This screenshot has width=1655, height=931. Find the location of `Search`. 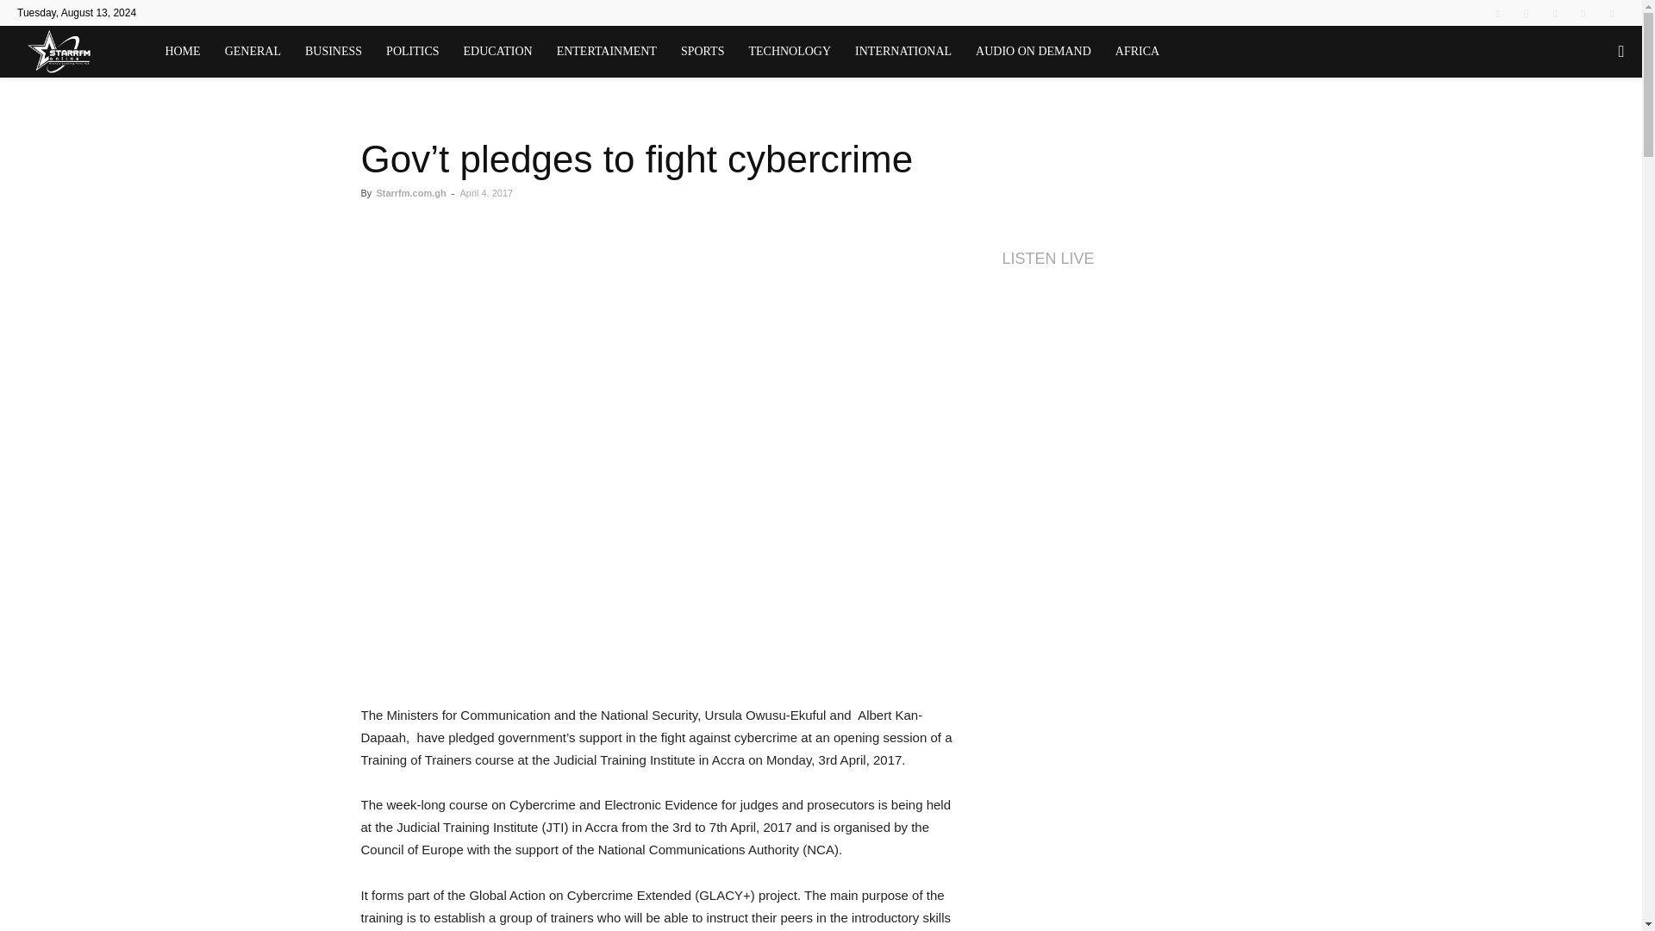

Search is located at coordinates (1586, 126).